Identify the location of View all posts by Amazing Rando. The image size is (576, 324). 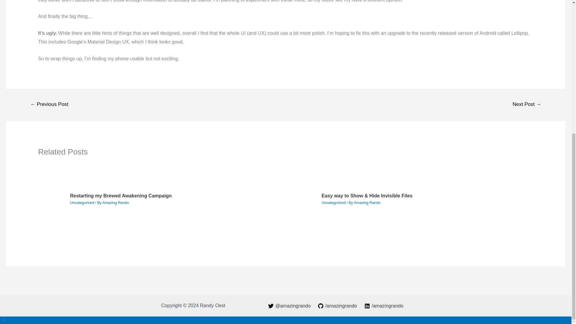
(116, 202).